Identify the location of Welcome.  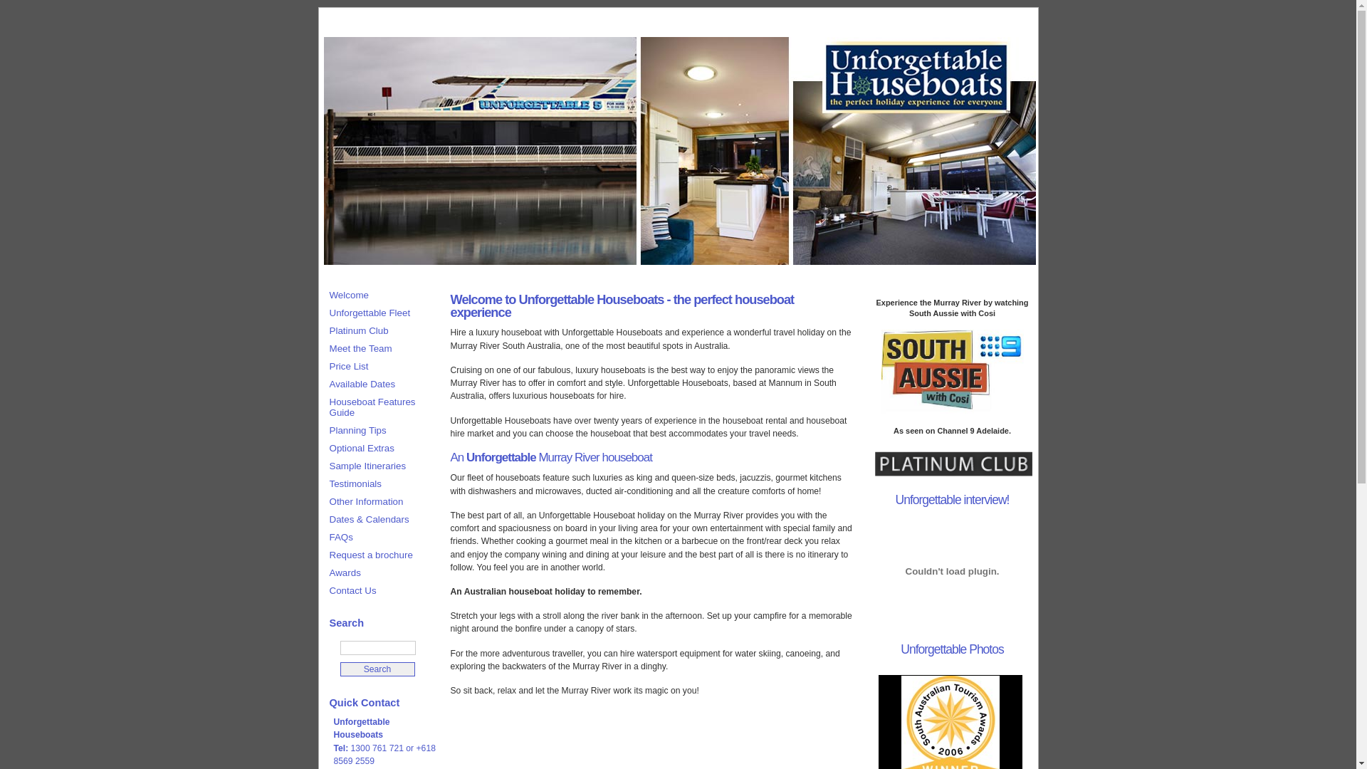
(380, 295).